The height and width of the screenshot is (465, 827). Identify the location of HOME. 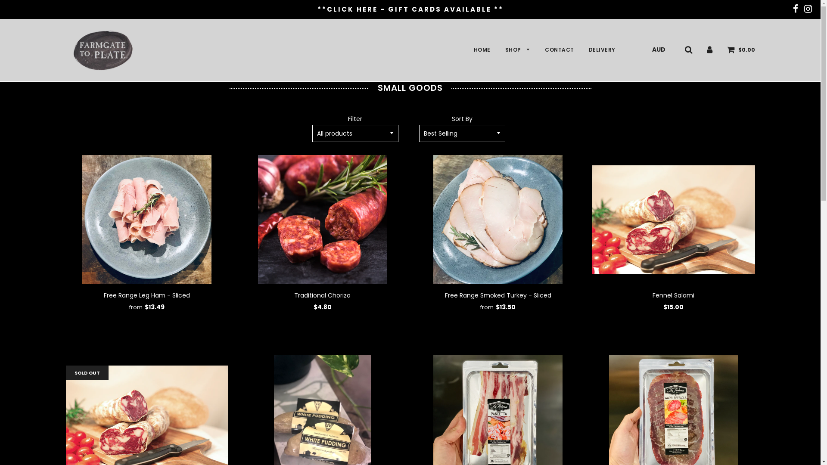
(482, 50).